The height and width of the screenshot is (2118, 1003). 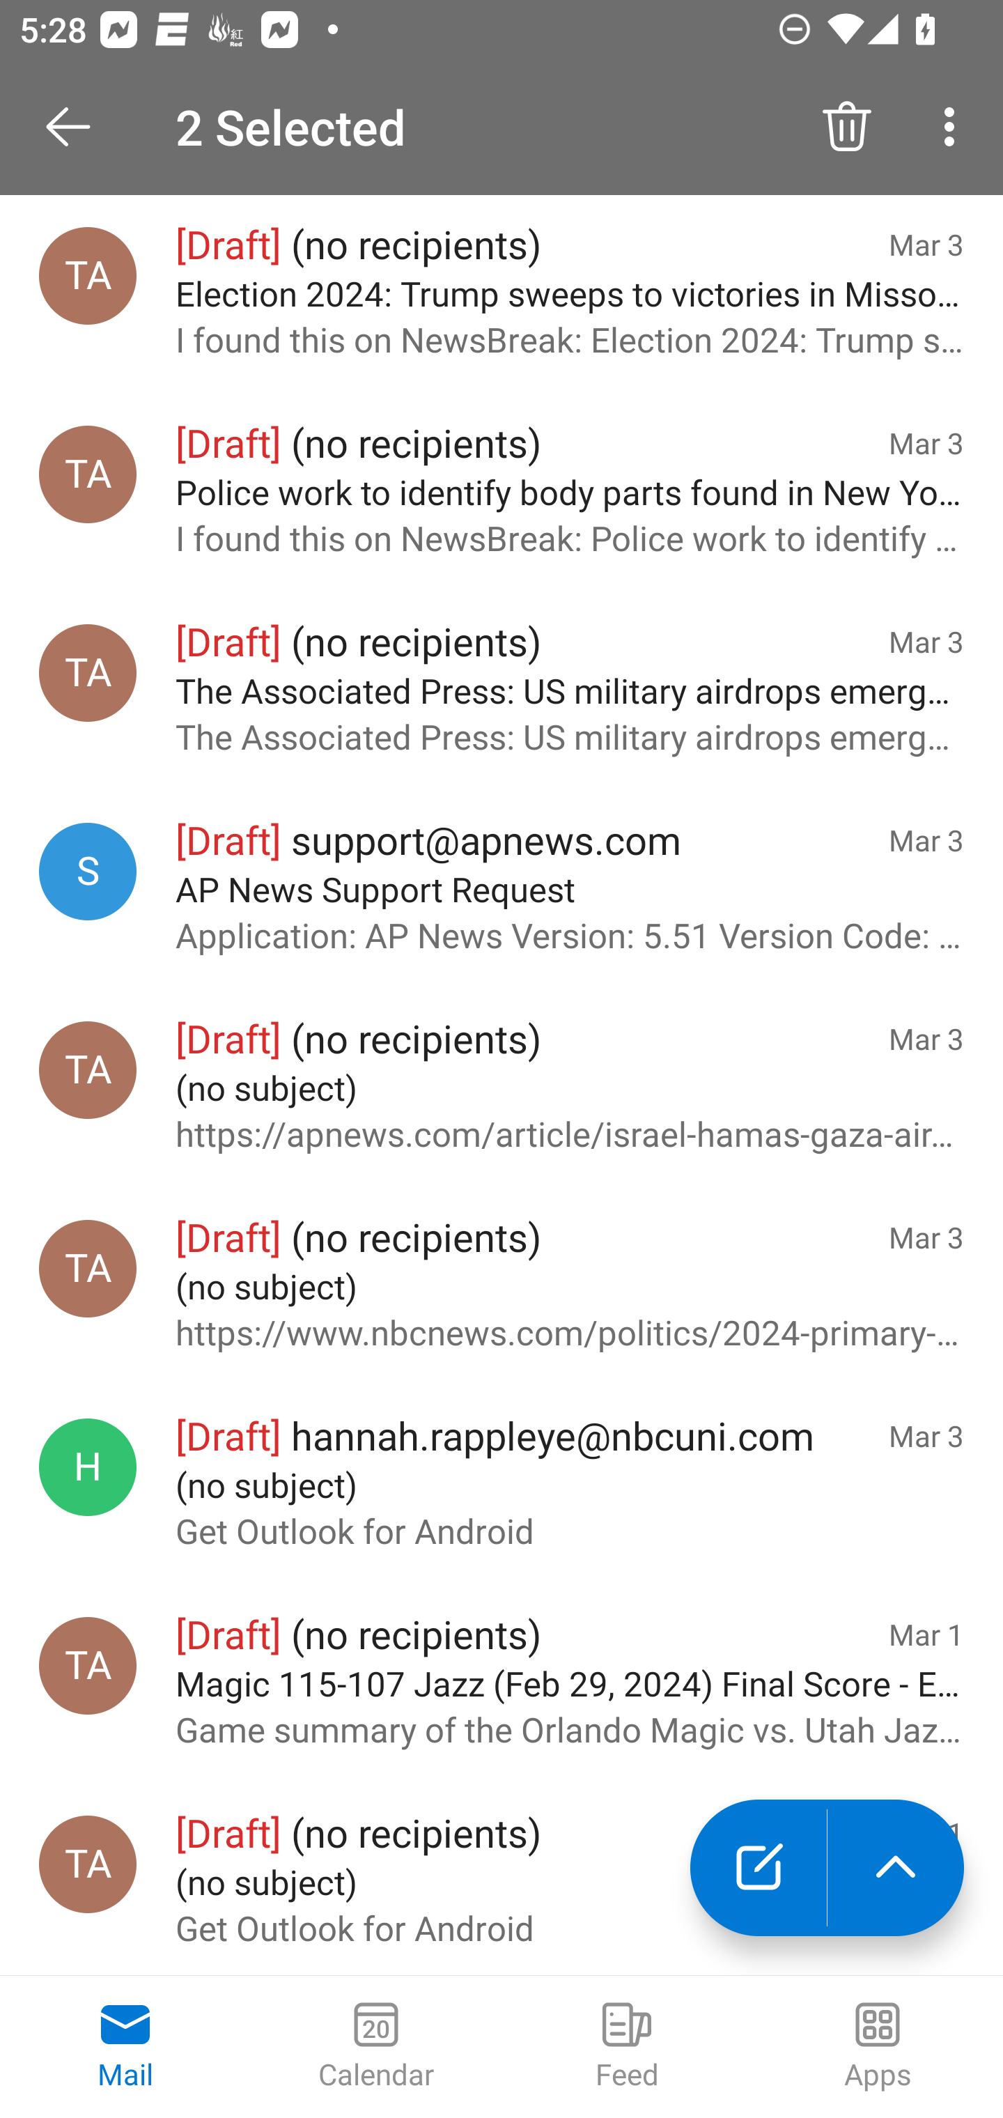 What do you see at coordinates (88, 673) in the screenshot?
I see `Test Appium, testappium002@outlook.com` at bounding box center [88, 673].